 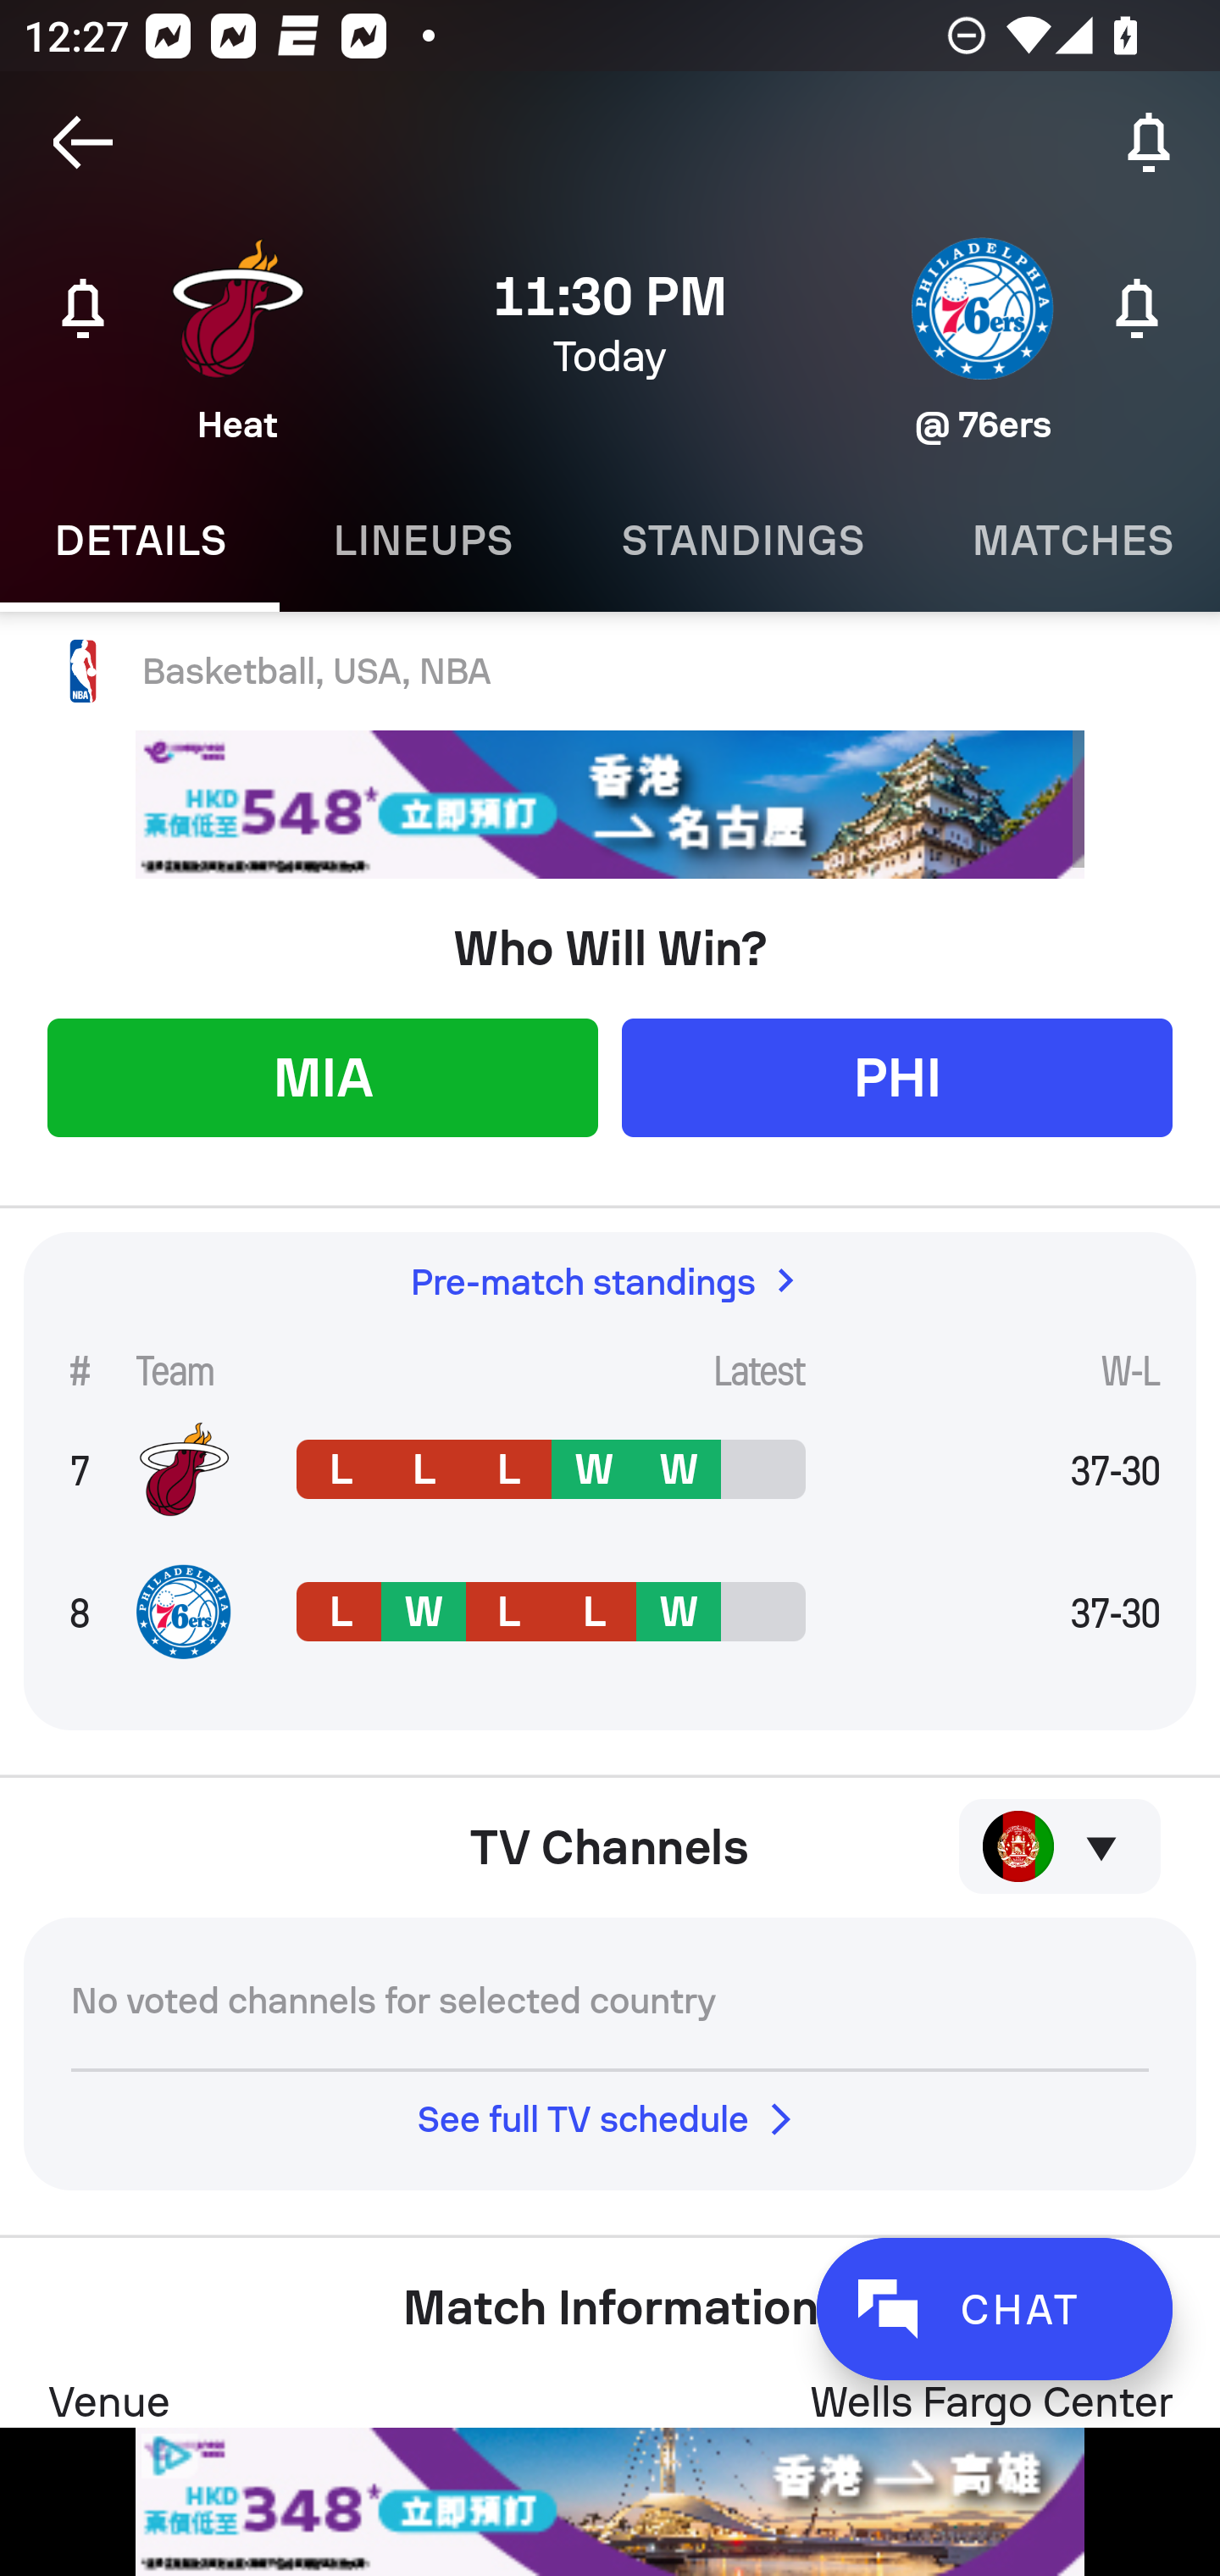 What do you see at coordinates (896, 1076) in the screenshot?
I see `PHI` at bounding box center [896, 1076].